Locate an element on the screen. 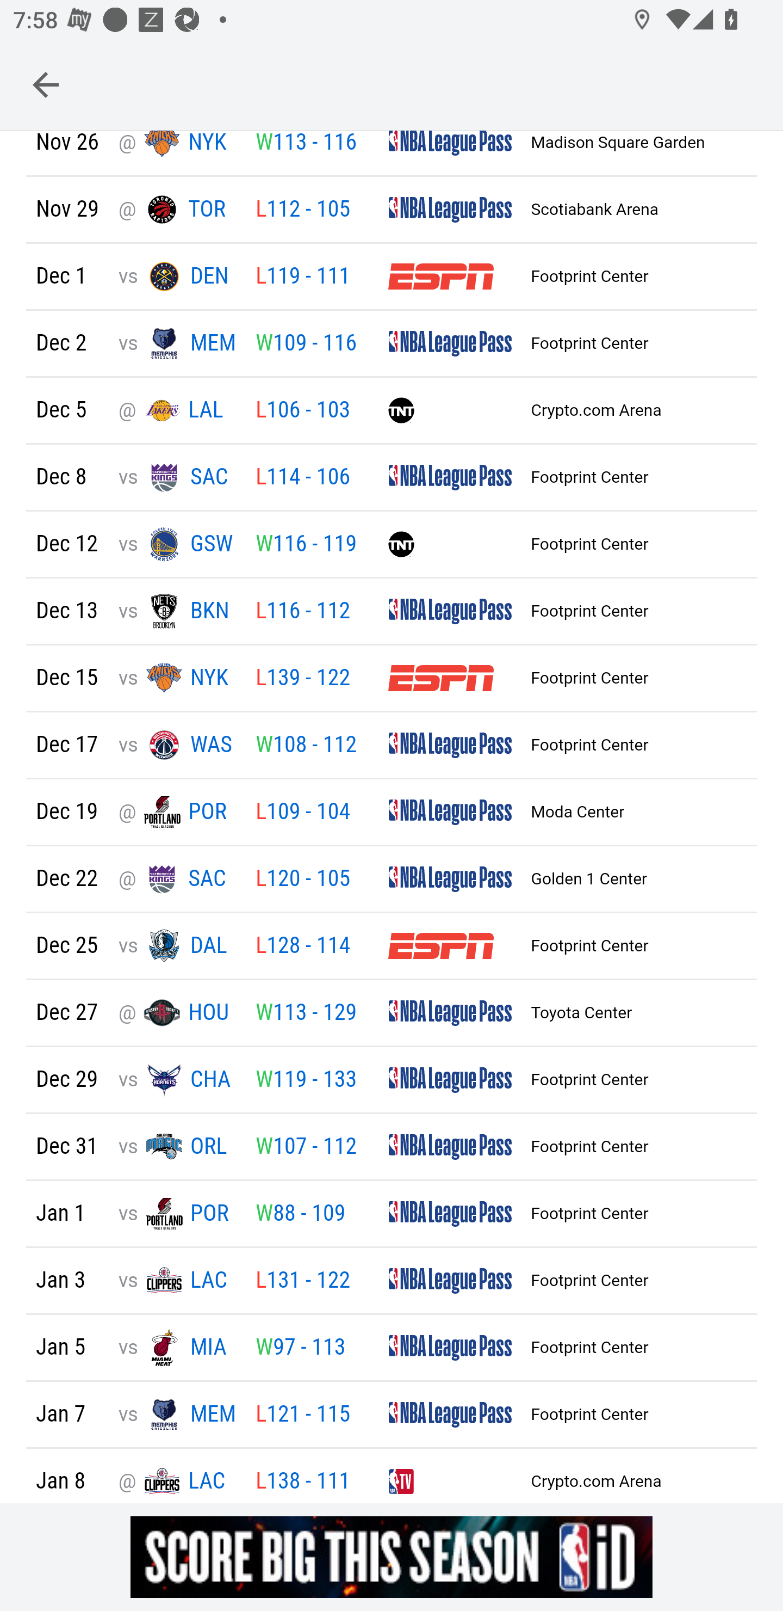  @ LAL Logo LAL @ LAL Logo LAL is located at coordinates (177, 413).